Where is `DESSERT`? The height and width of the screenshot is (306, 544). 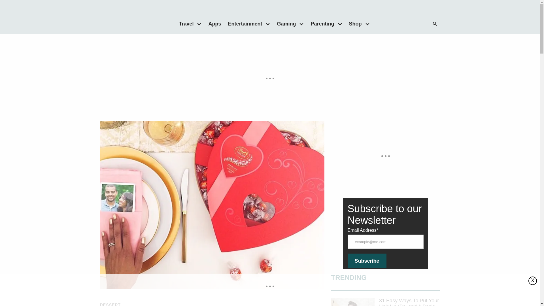
DESSERT is located at coordinates (110, 304).